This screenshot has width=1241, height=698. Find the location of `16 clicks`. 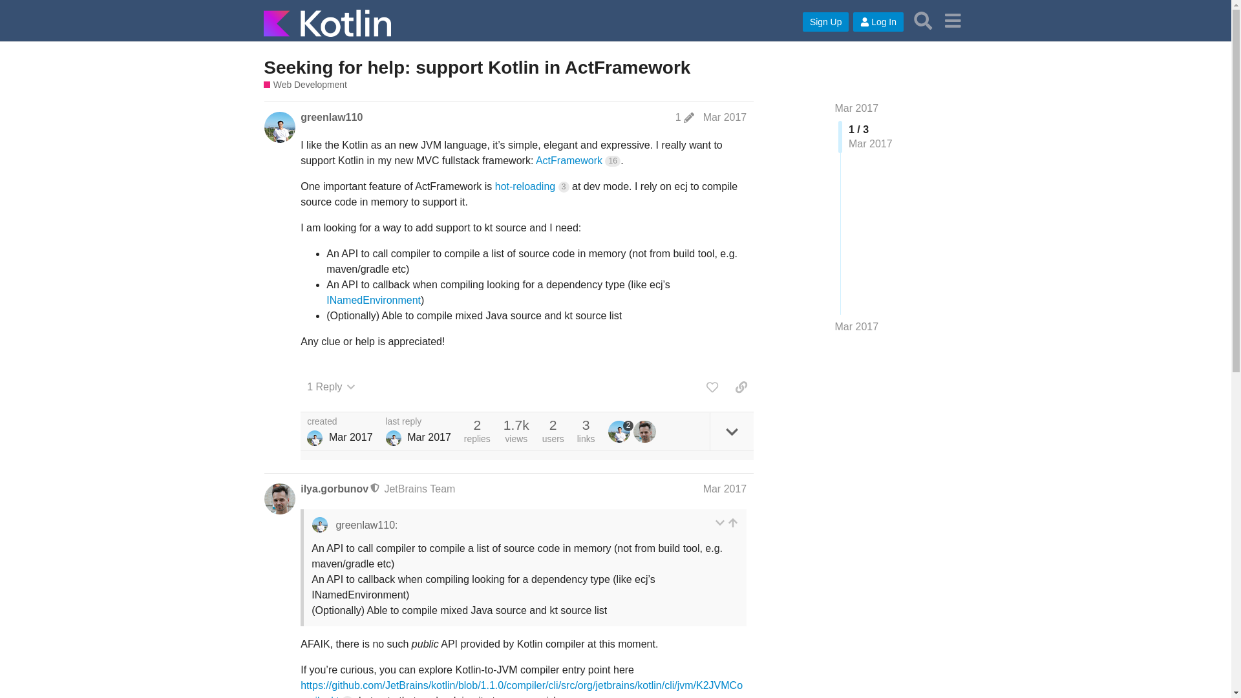

16 clicks is located at coordinates (613, 161).